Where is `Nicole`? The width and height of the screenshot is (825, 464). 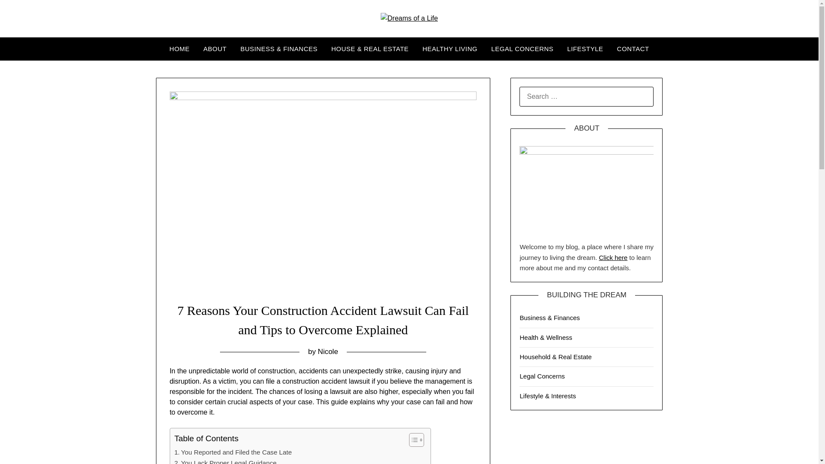
Nicole is located at coordinates (328, 351).